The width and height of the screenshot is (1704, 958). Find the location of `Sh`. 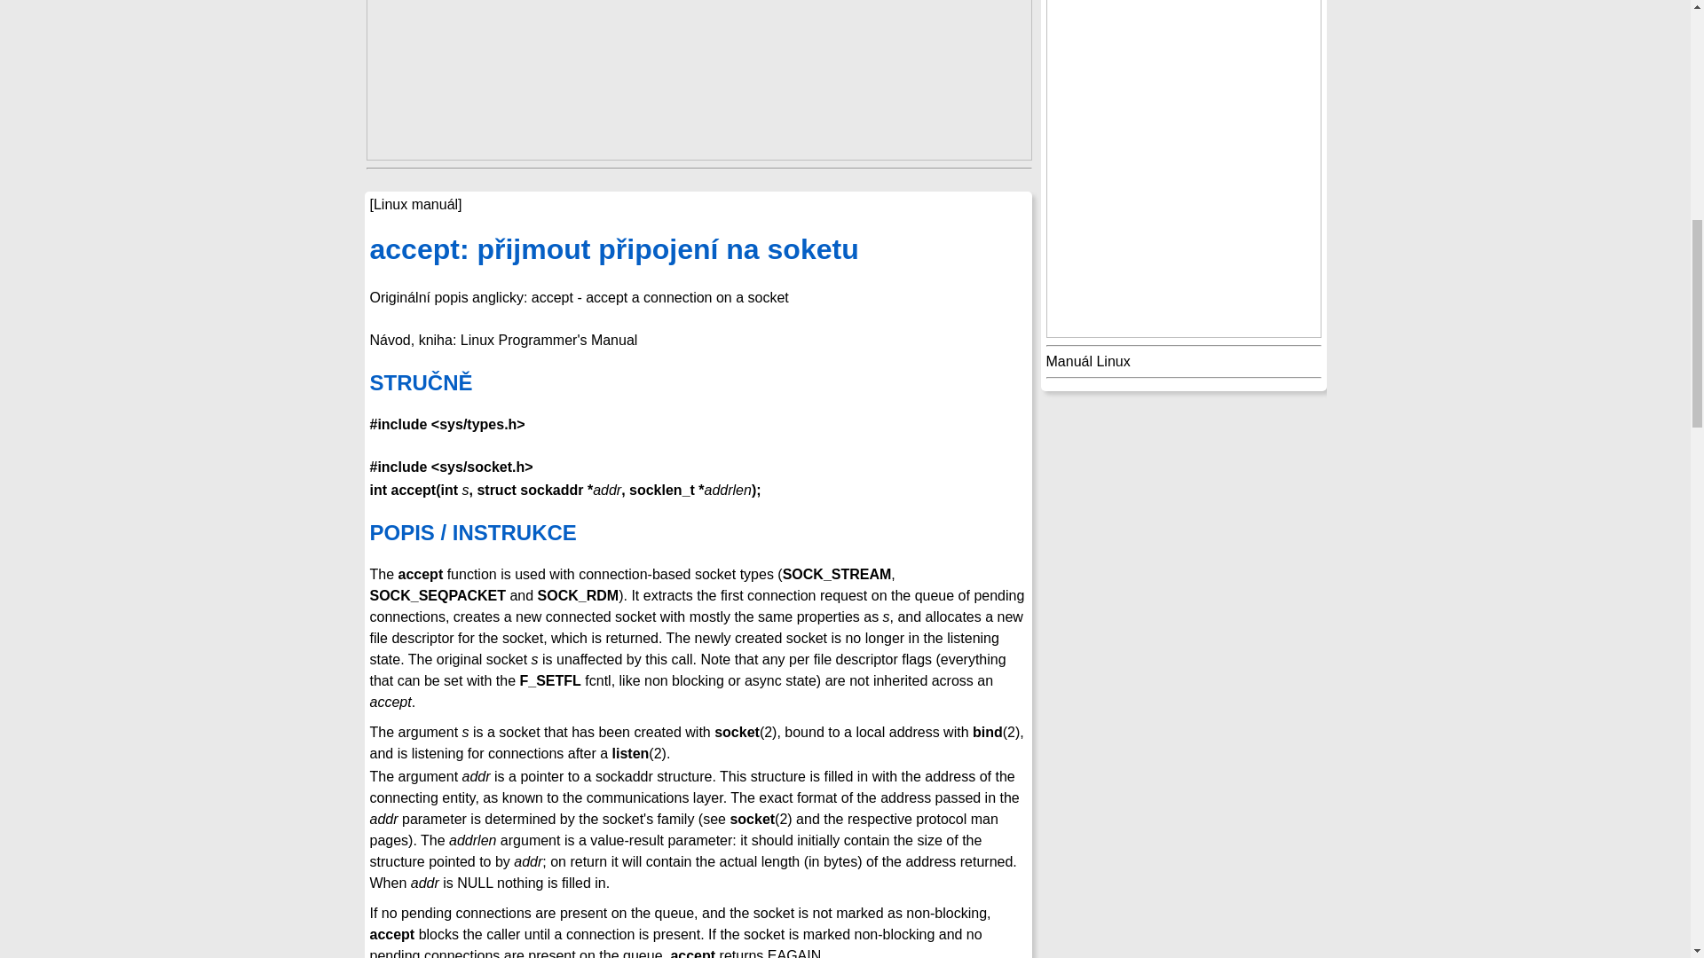

Sh is located at coordinates (698, 382).